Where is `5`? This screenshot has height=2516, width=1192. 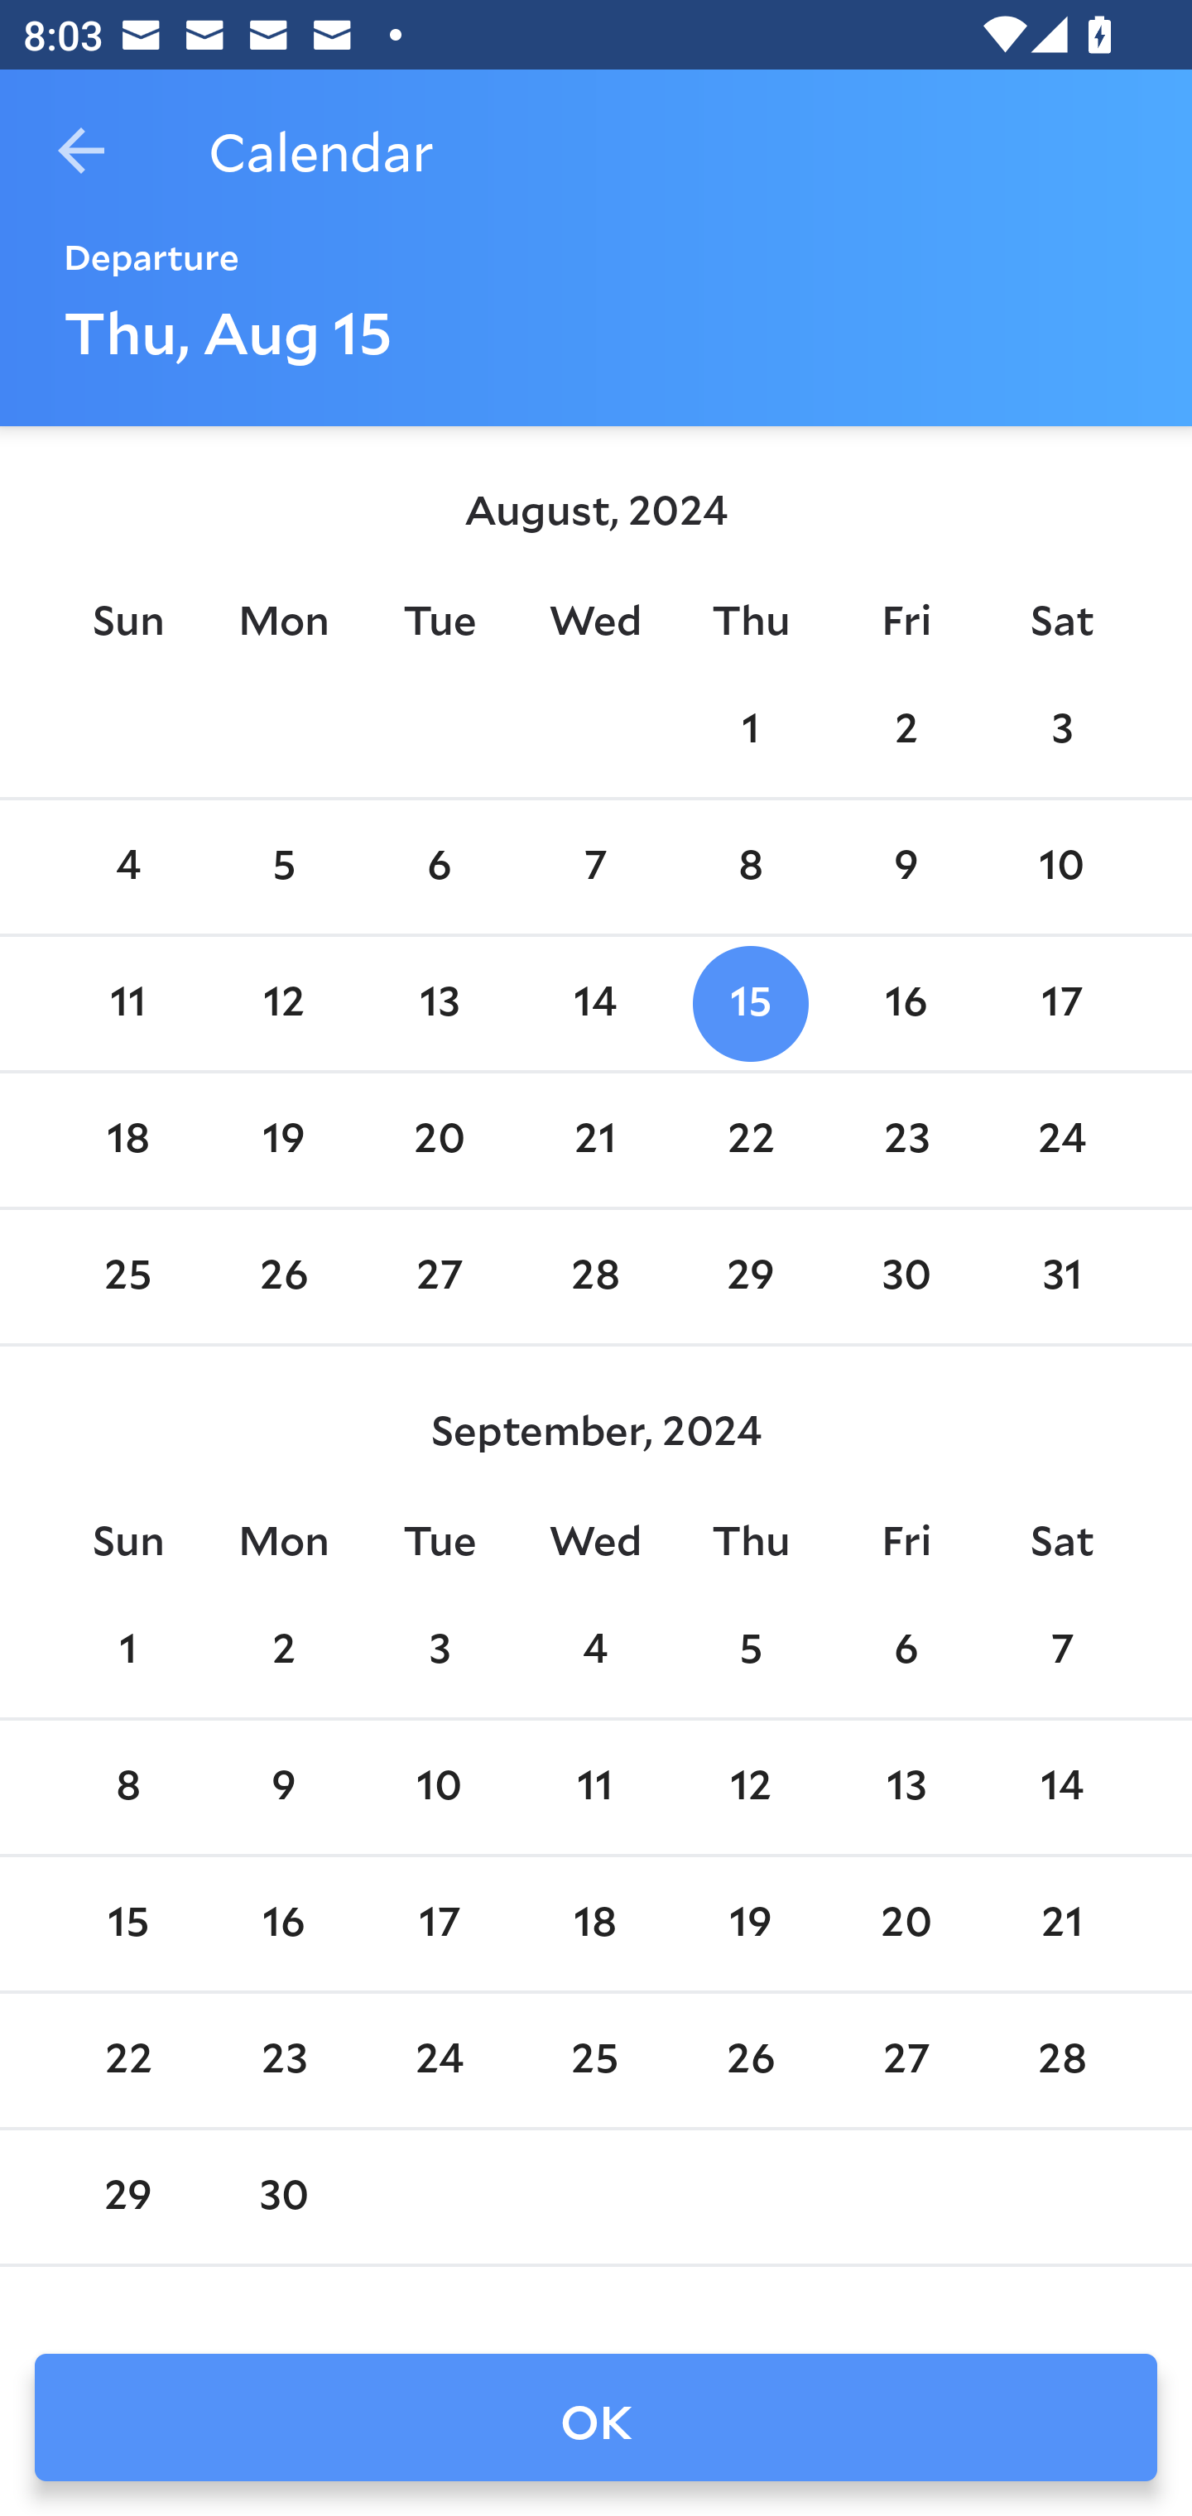
5 is located at coordinates (750, 1650).